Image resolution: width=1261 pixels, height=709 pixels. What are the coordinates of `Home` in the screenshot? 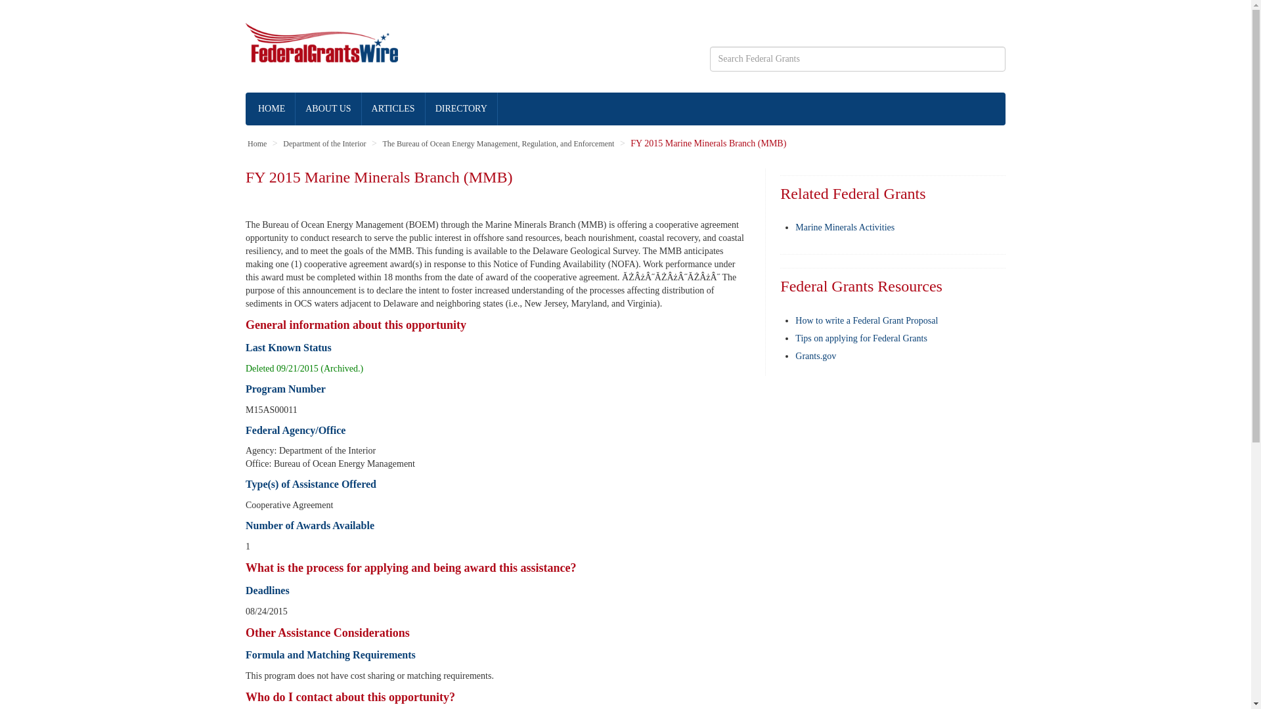 It's located at (256, 143).